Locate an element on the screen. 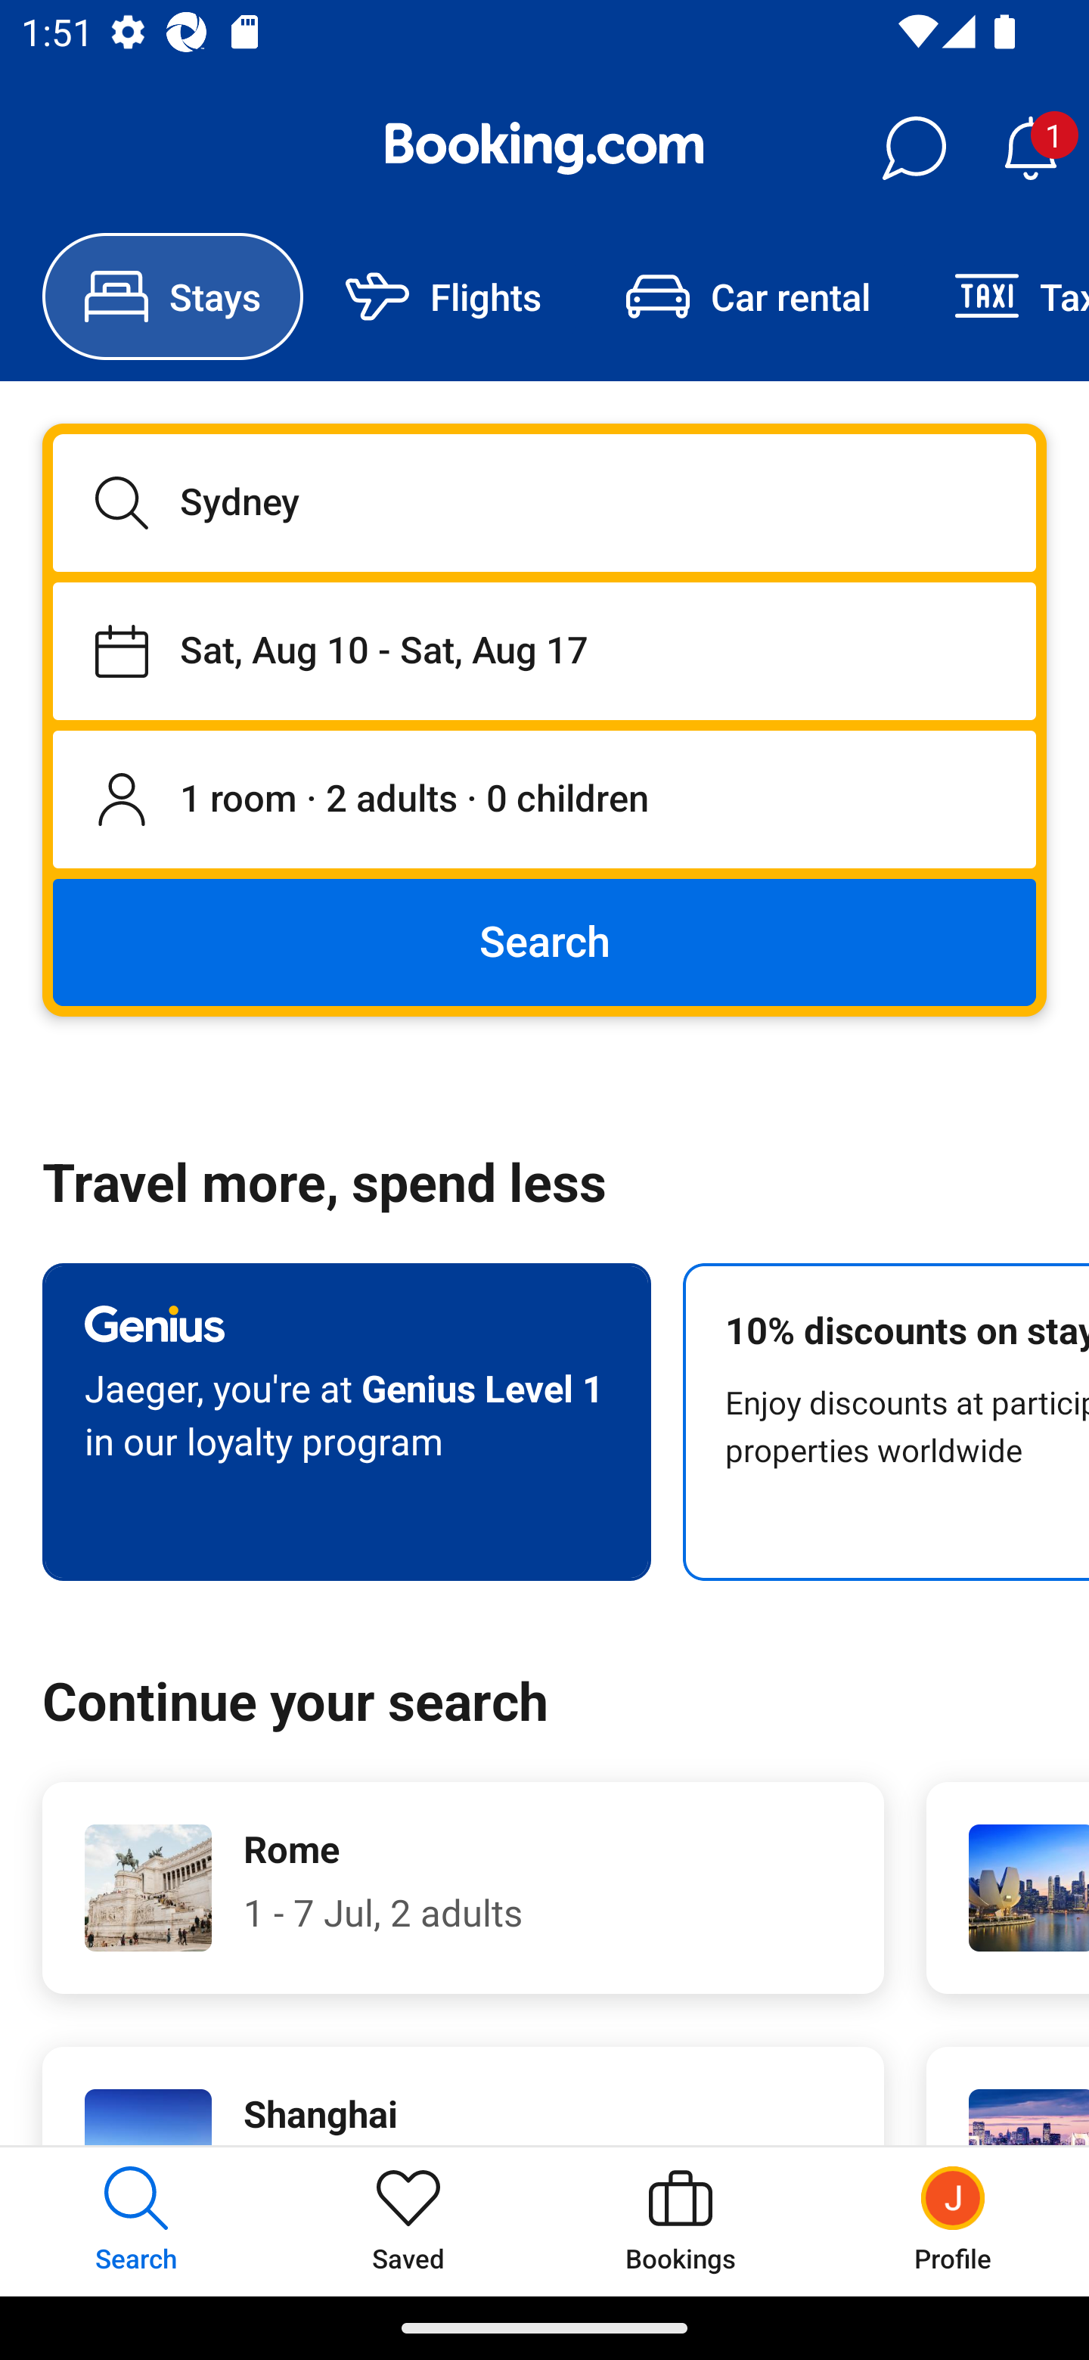 Image resolution: width=1089 pixels, height=2360 pixels. Bookings is located at coordinates (681, 2221).